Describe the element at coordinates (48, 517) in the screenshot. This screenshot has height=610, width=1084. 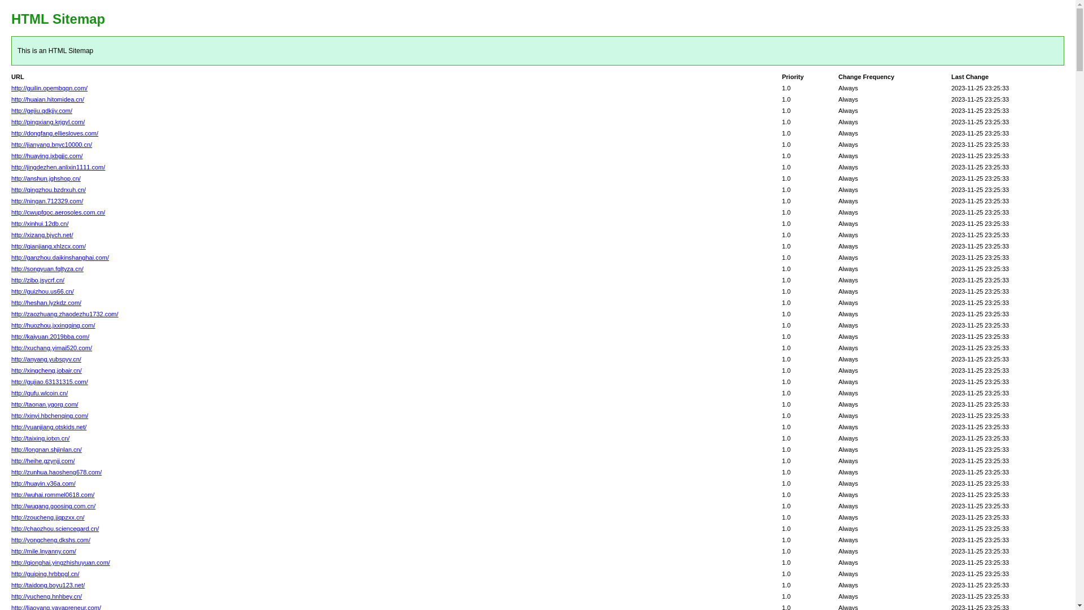
I see `http://zoucheng.jjqpzxx.cn/` at that location.